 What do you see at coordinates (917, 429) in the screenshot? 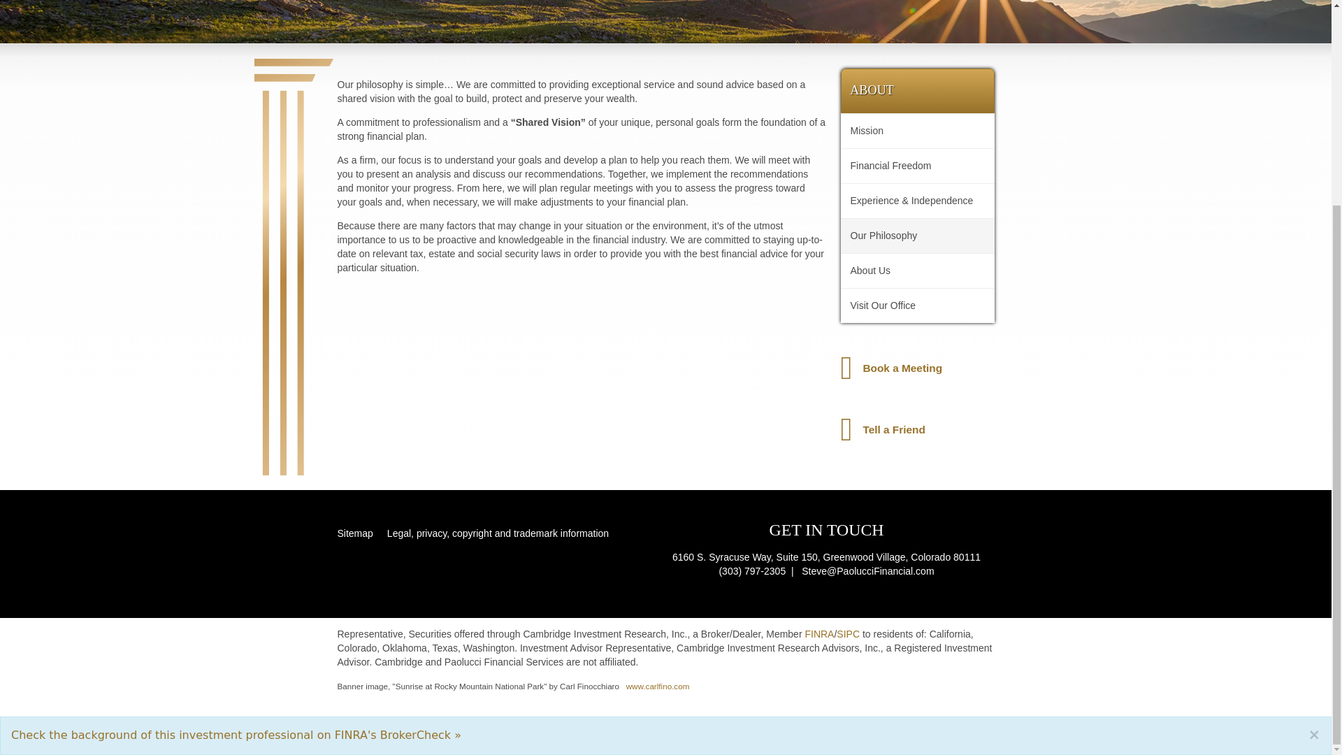
I see `Tell a Friend` at bounding box center [917, 429].